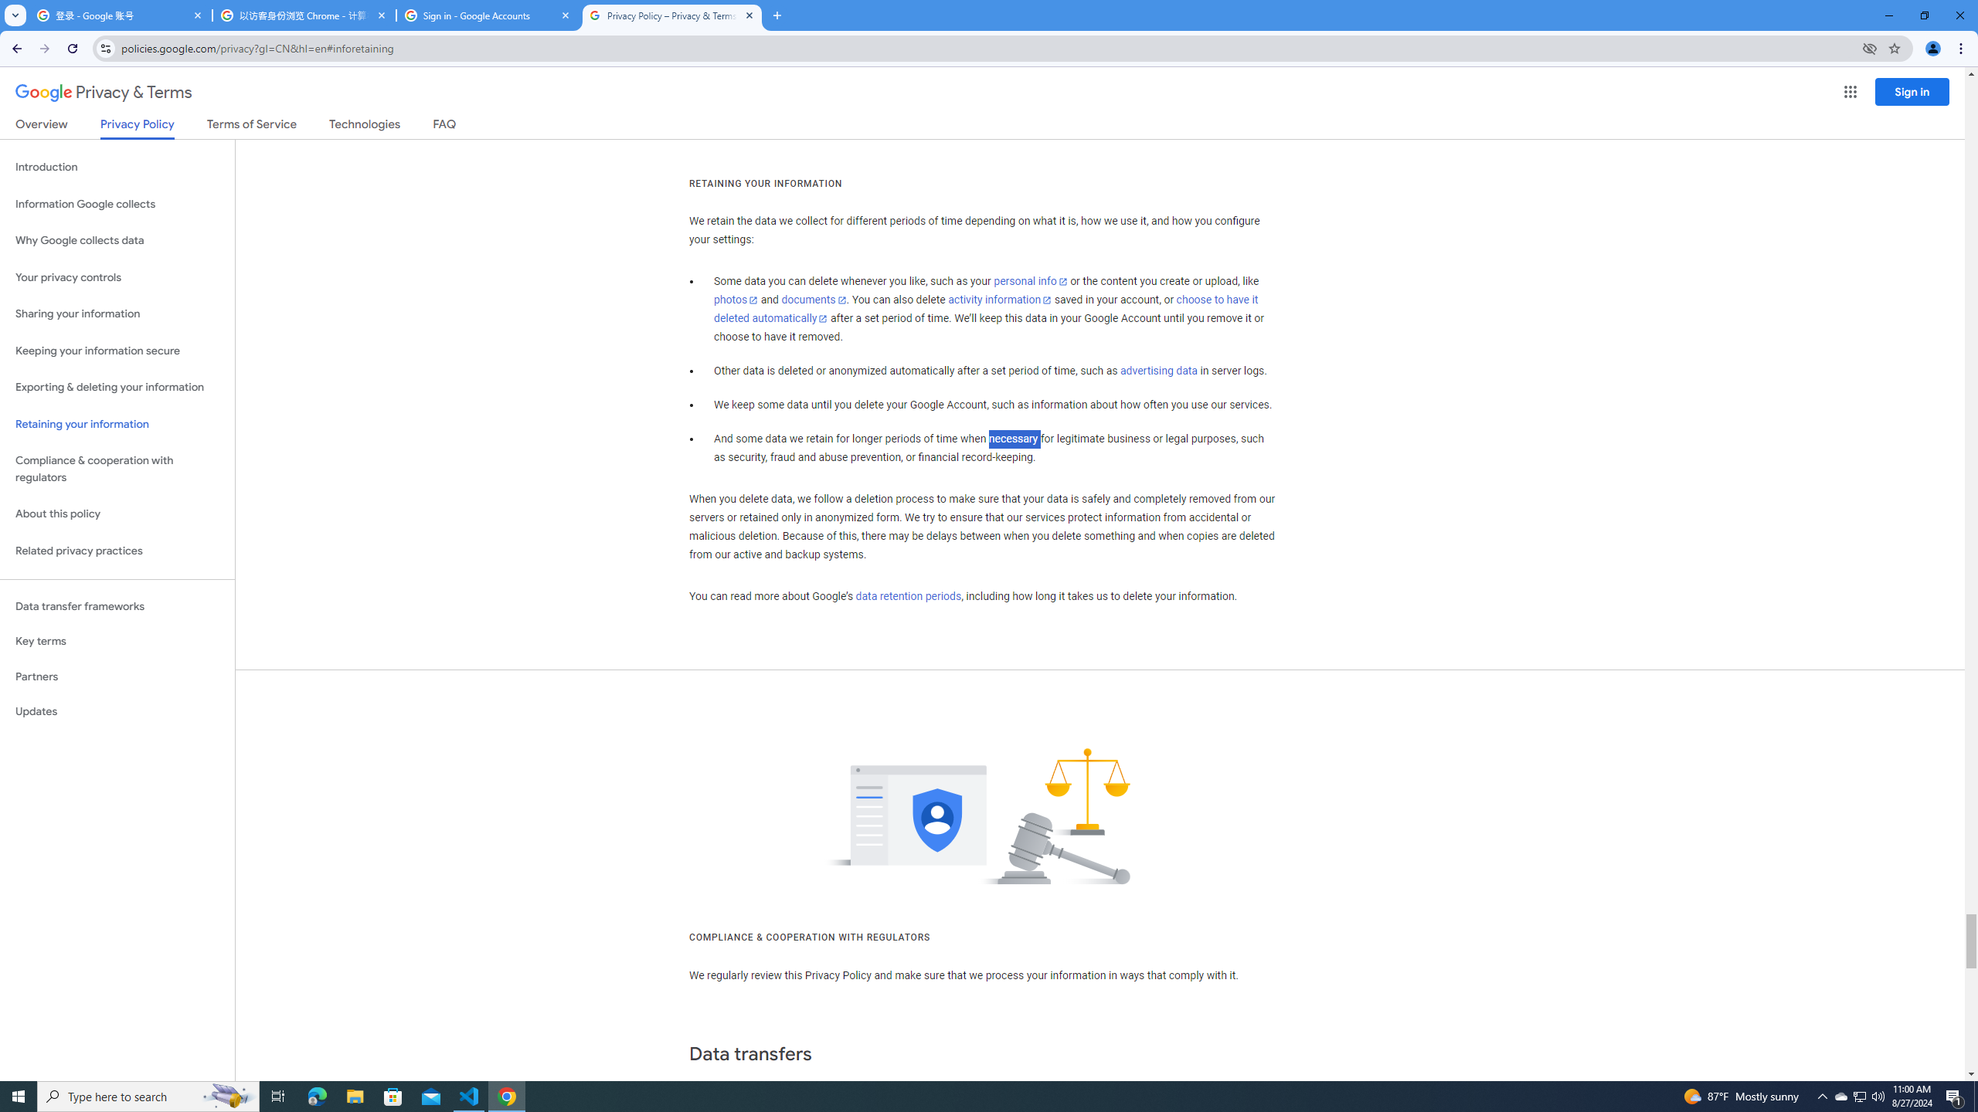  Describe the element at coordinates (117, 204) in the screenshot. I see `Information Google collects` at that location.